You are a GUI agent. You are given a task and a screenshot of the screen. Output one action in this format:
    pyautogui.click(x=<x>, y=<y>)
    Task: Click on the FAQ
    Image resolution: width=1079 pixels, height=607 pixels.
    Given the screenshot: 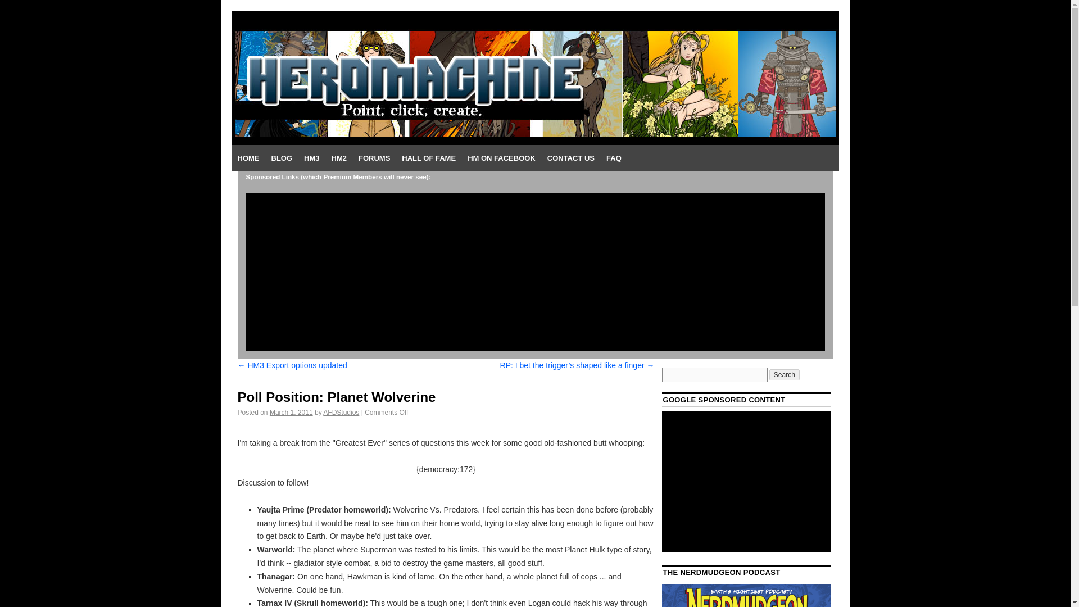 What is the action you would take?
    pyautogui.click(x=614, y=158)
    